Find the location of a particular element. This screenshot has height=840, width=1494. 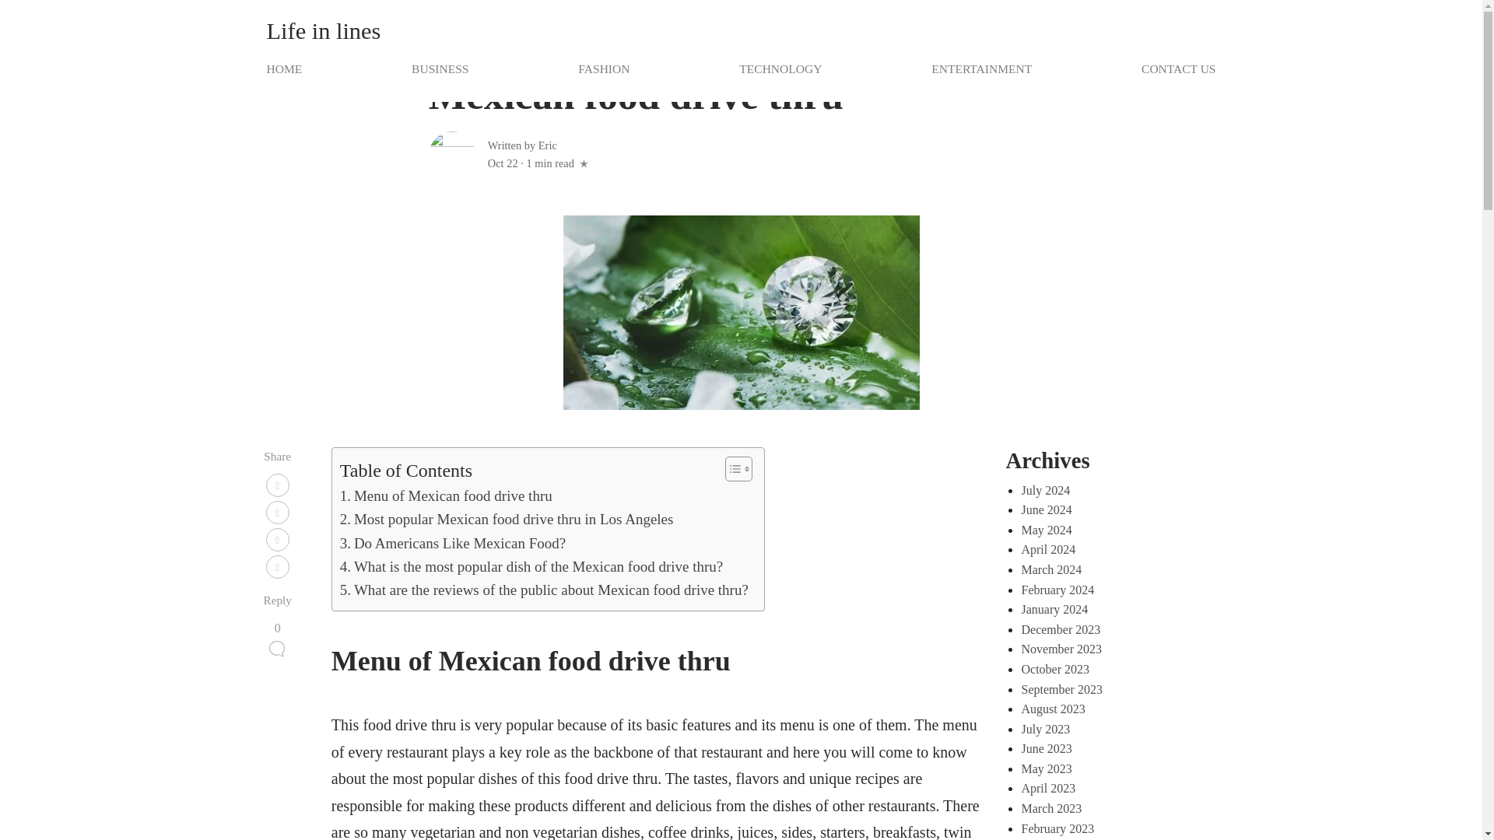

Menu of Mexican food drive thru is located at coordinates (447, 496).